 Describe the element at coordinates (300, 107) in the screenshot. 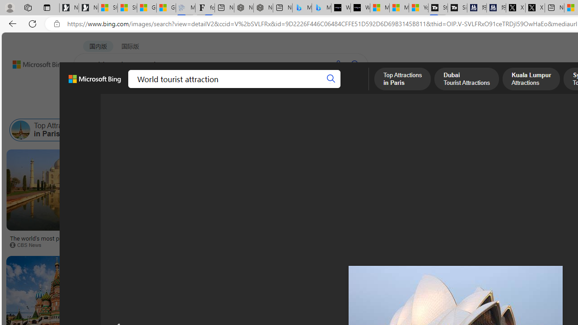

I see `License` at that location.